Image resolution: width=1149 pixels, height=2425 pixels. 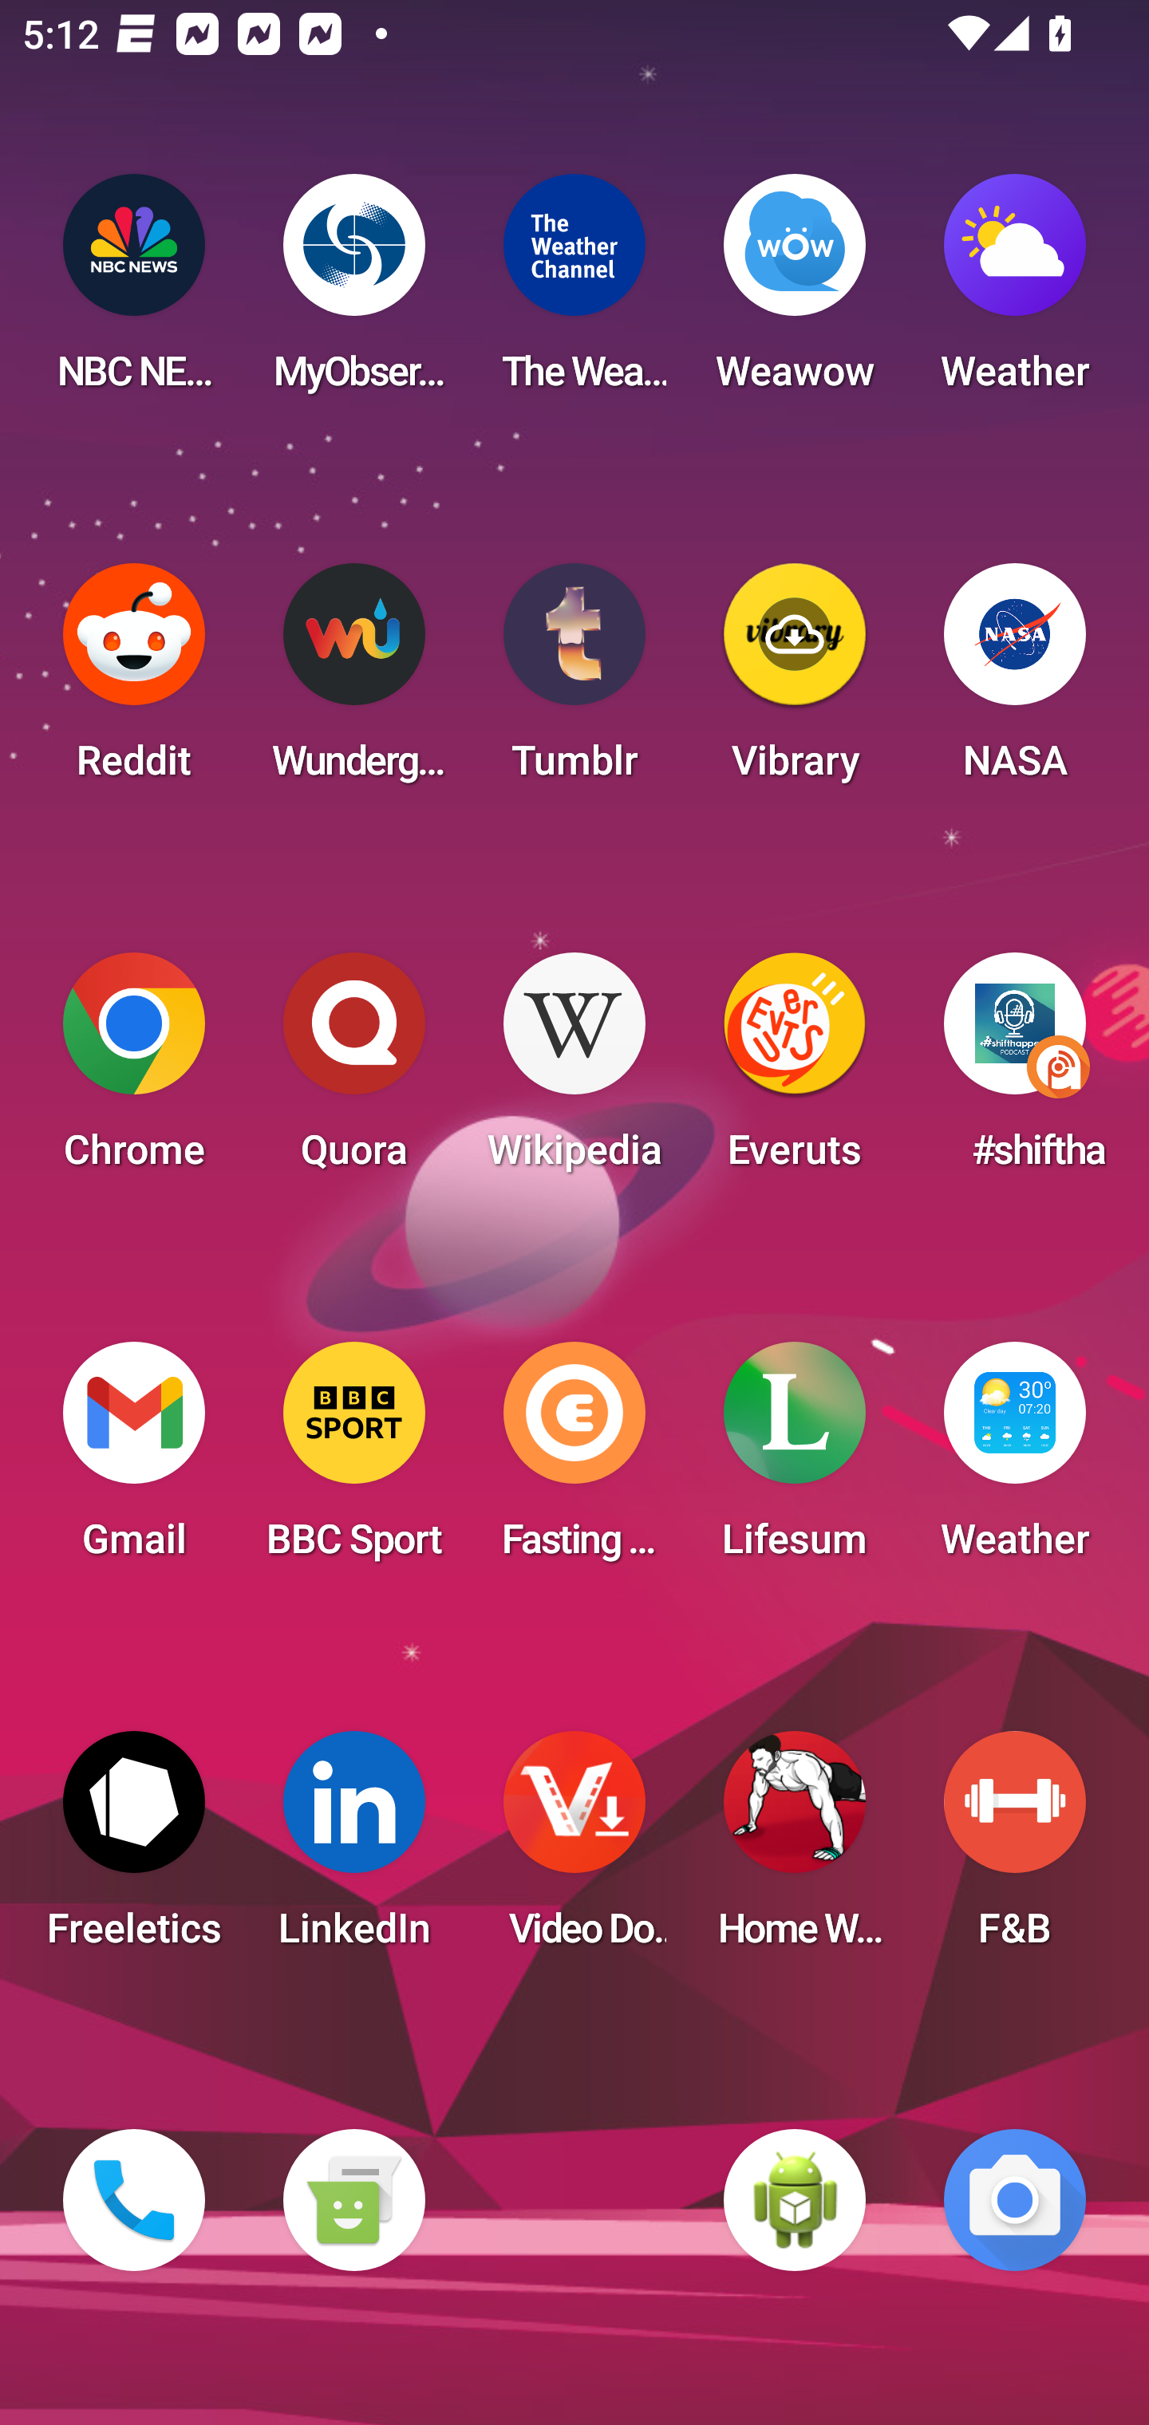 I want to click on Gmail, so click(x=134, y=1460).